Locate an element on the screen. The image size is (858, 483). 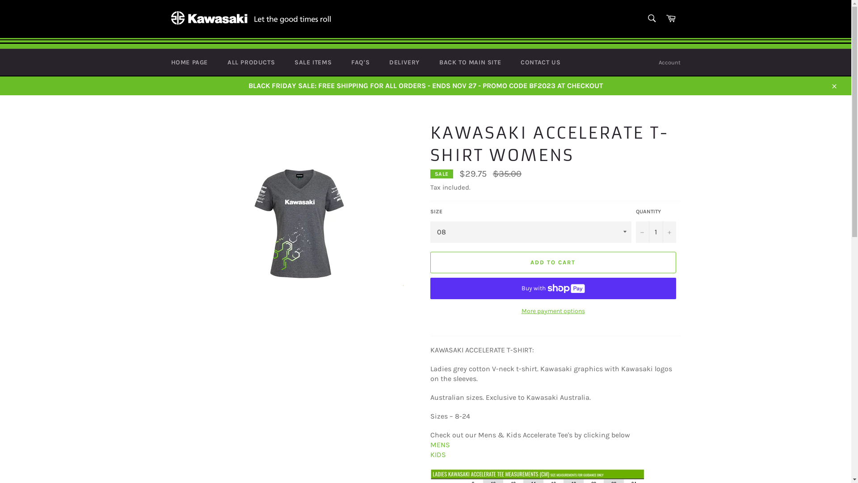
BACK TO MAIN SITE is located at coordinates (470, 63).